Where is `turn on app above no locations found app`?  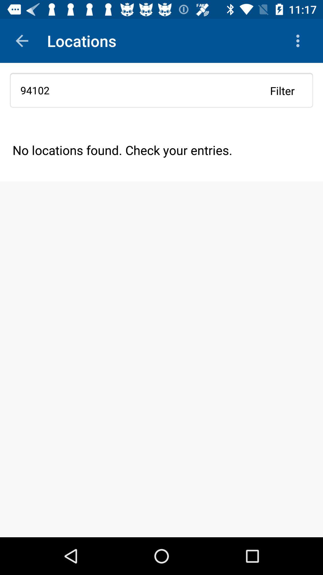 turn on app above no locations found app is located at coordinates (282, 90).